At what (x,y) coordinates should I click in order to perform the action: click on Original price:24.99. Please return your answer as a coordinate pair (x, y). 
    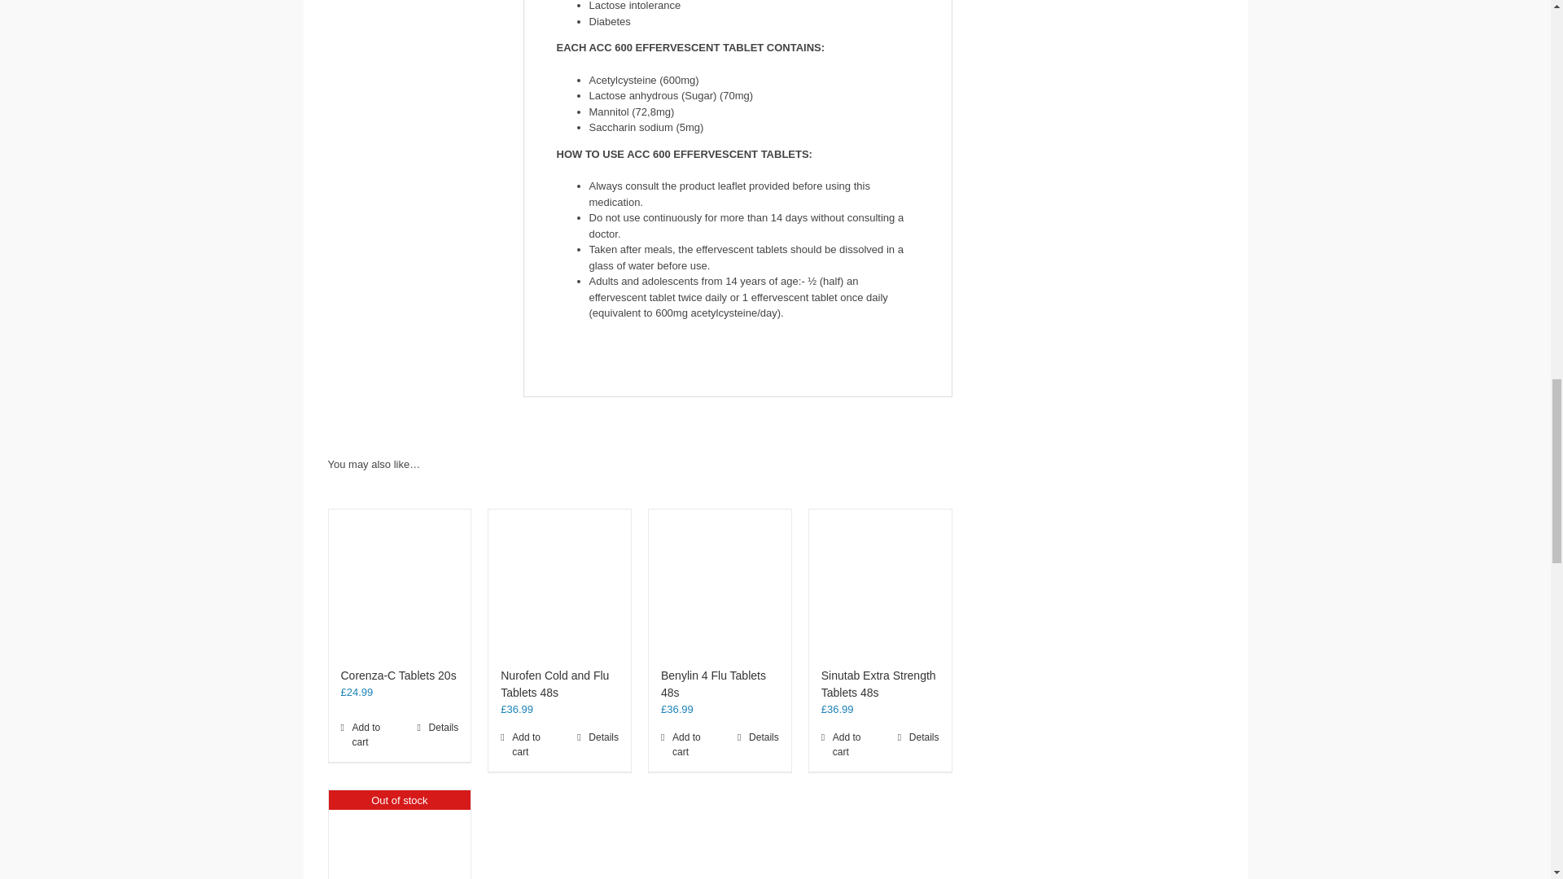
    Looking at the image, I should click on (357, 692).